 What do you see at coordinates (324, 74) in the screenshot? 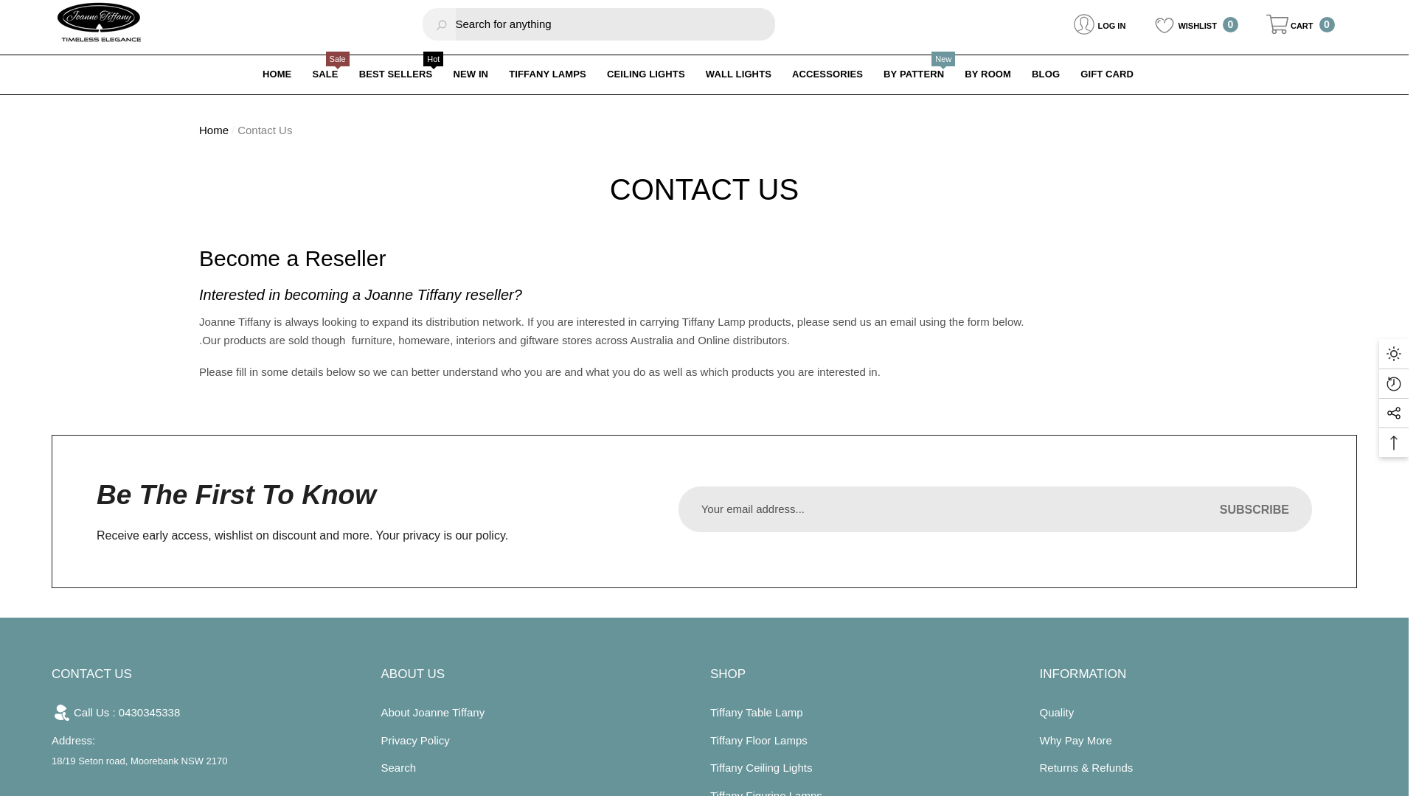
I see `HOME` at bounding box center [324, 74].